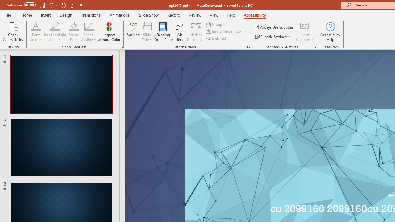 The height and width of the screenshot is (222, 395). Describe the element at coordinates (217, 24) in the screenshot. I see `Group` at that location.